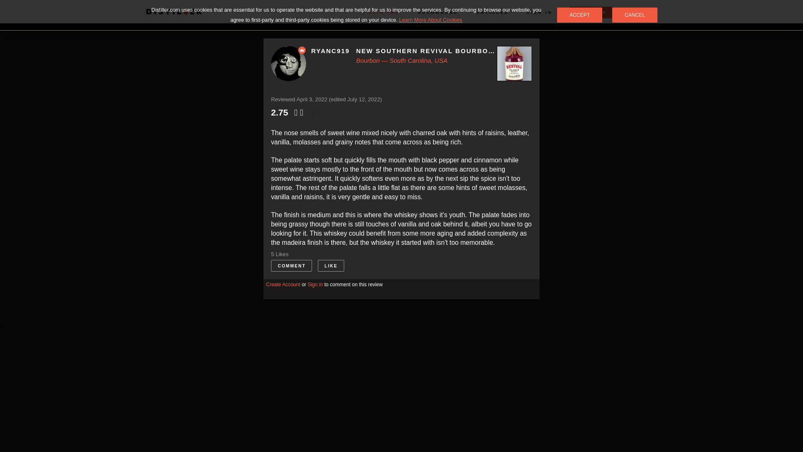 The width and height of the screenshot is (803, 452). I want to click on JOIN PRO, so click(381, 12).